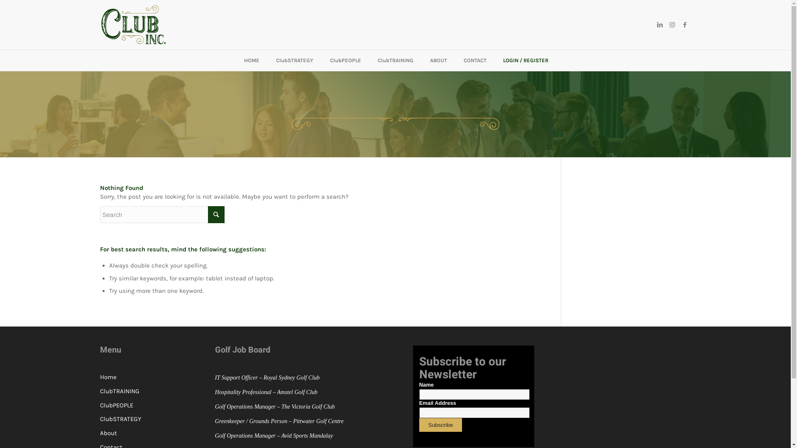 The image size is (797, 448). Describe the element at coordinates (475, 61) in the screenshot. I see `CONTACT` at that location.